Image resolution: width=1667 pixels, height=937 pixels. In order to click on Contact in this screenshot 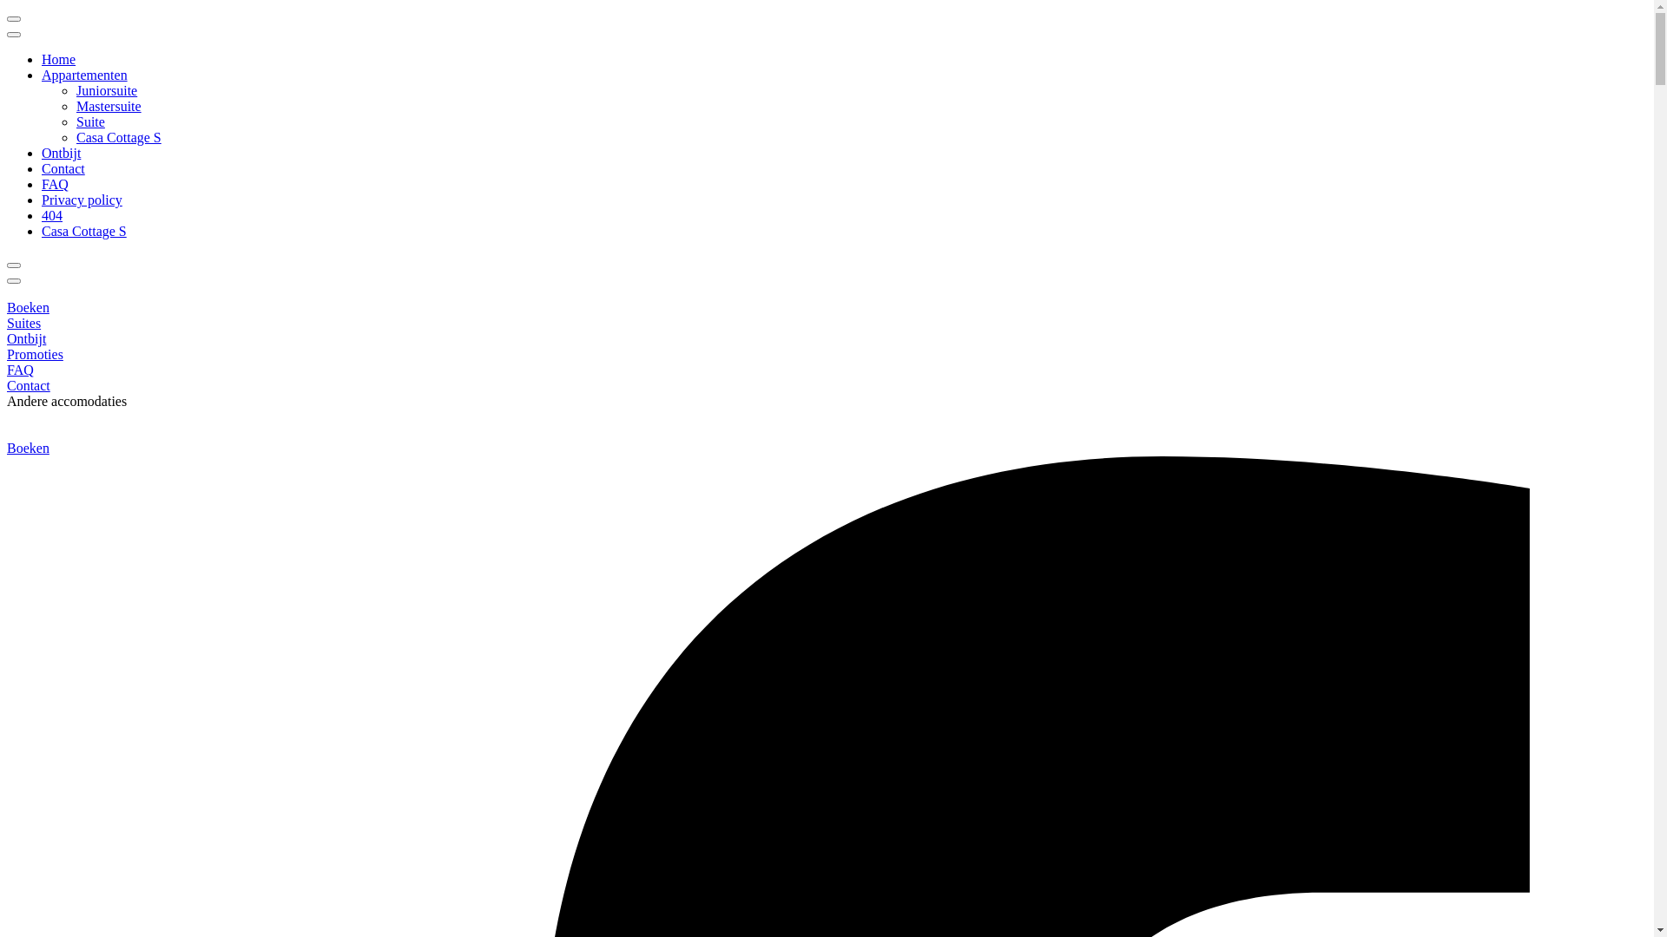, I will do `click(29, 385)`.